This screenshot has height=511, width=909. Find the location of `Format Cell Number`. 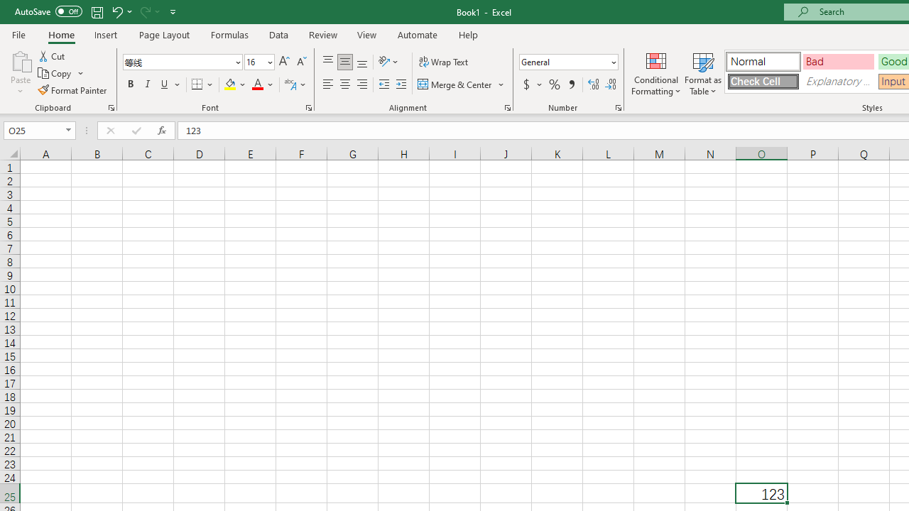

Format Cell Number is located at coordinates (618, 108).